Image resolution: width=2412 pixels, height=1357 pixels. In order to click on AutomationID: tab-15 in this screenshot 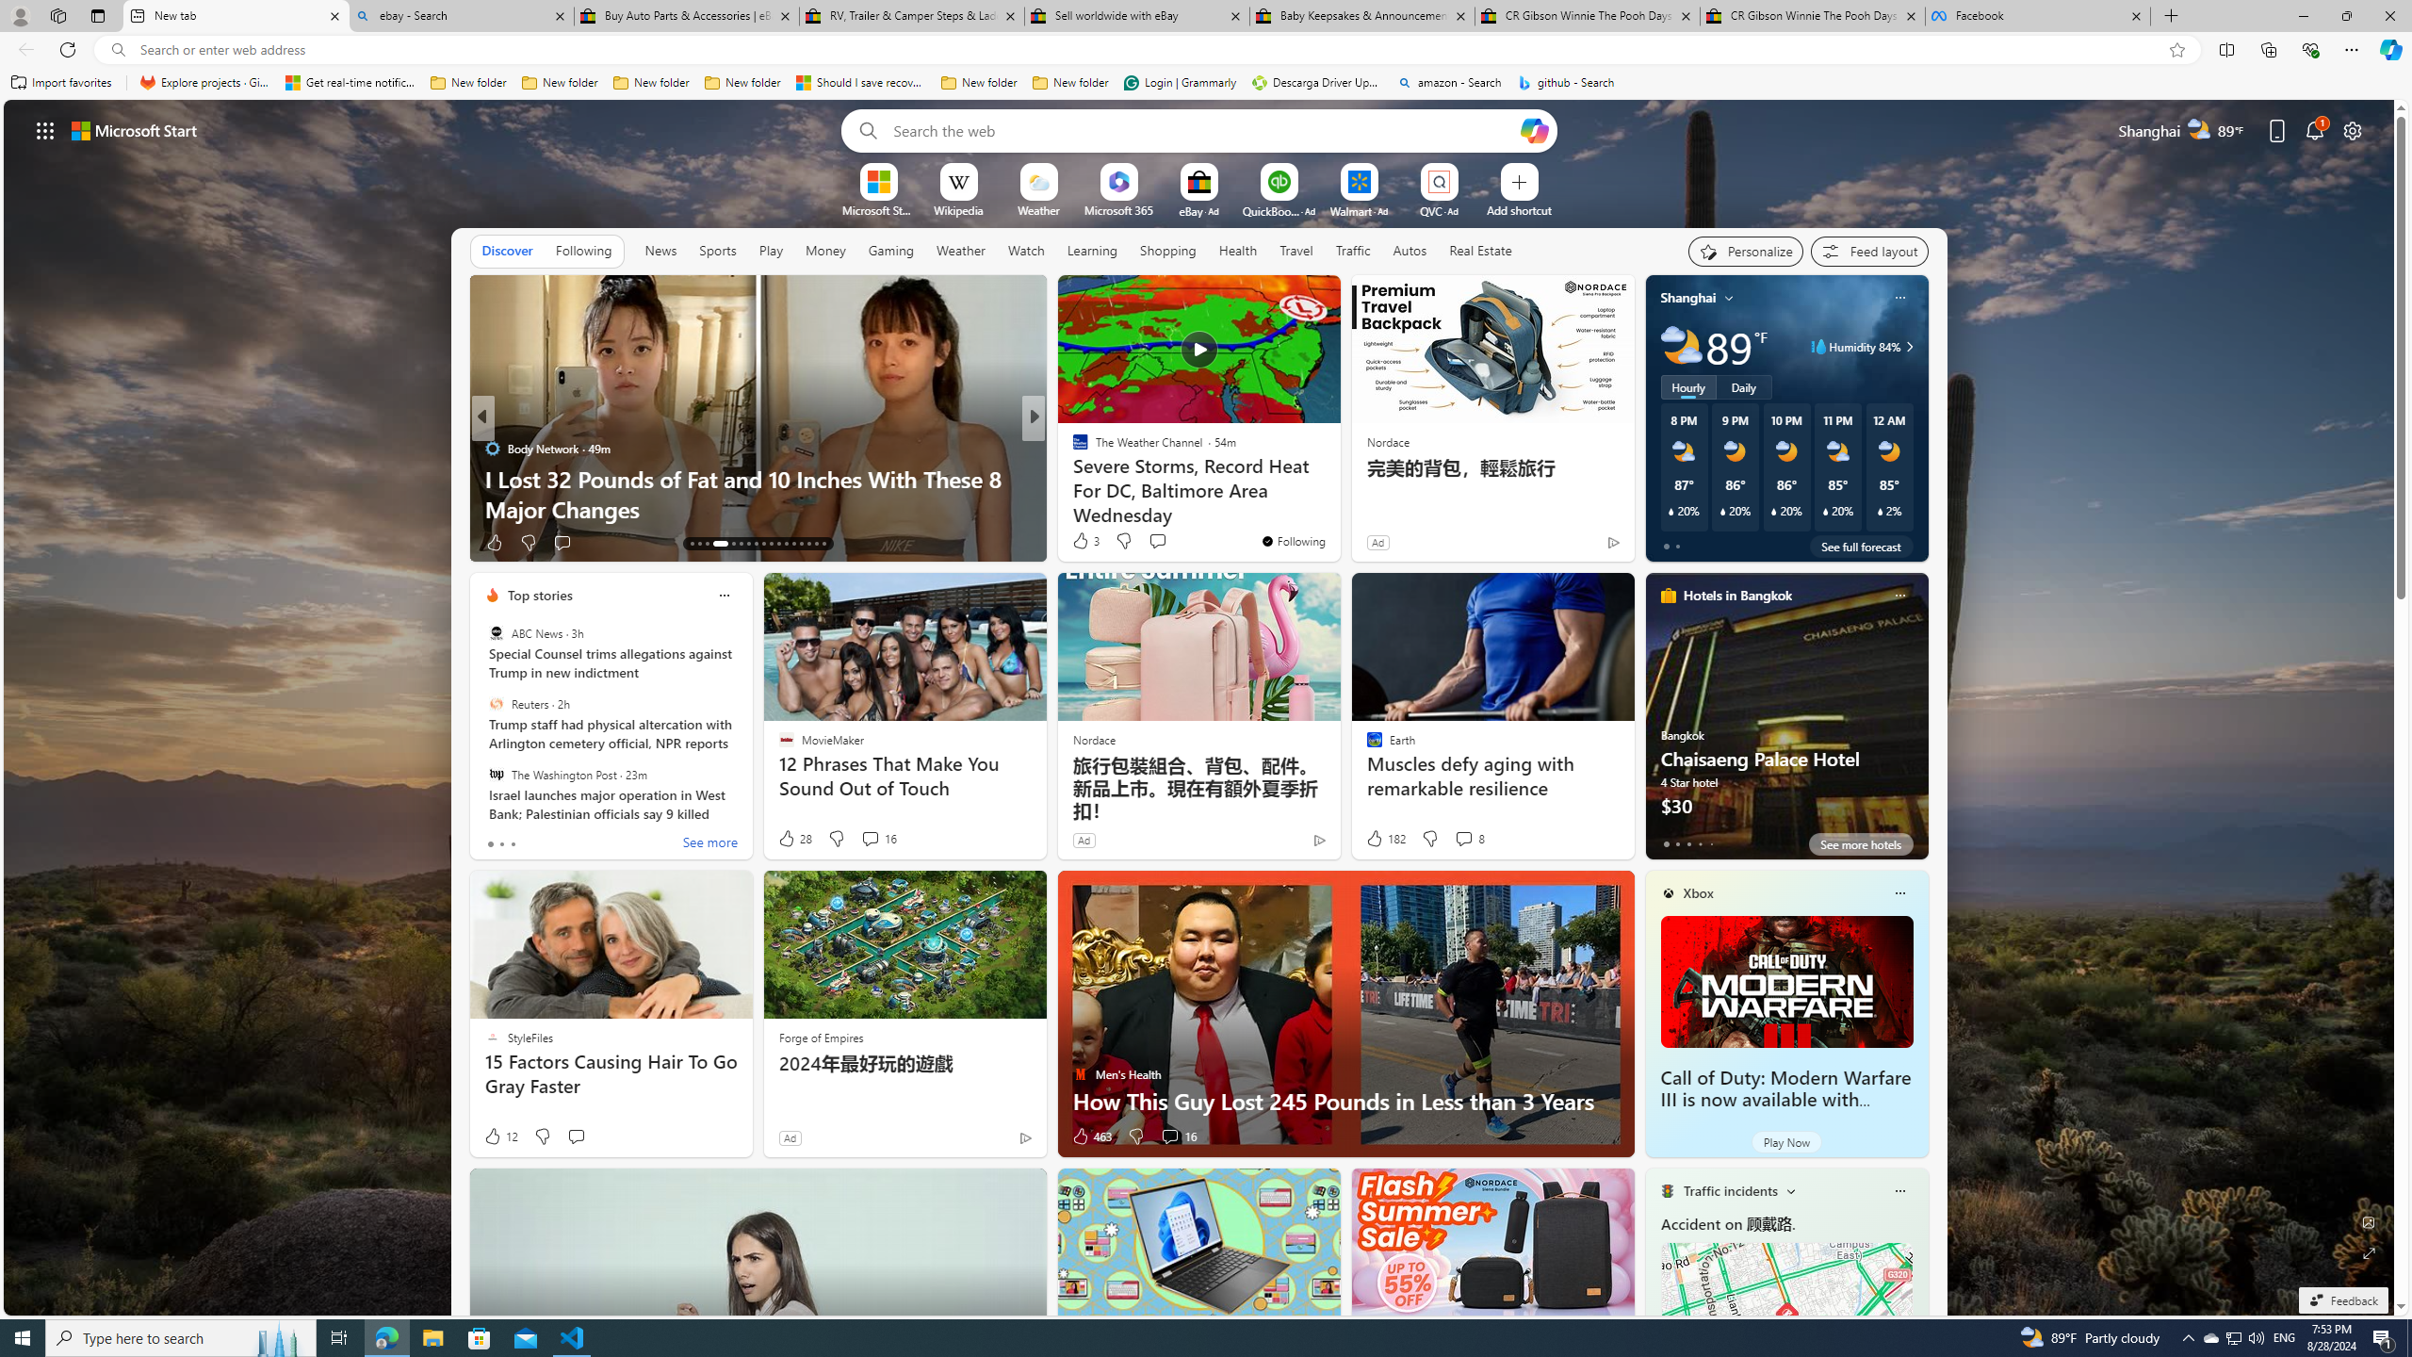, I will do `click(707, 544)`.